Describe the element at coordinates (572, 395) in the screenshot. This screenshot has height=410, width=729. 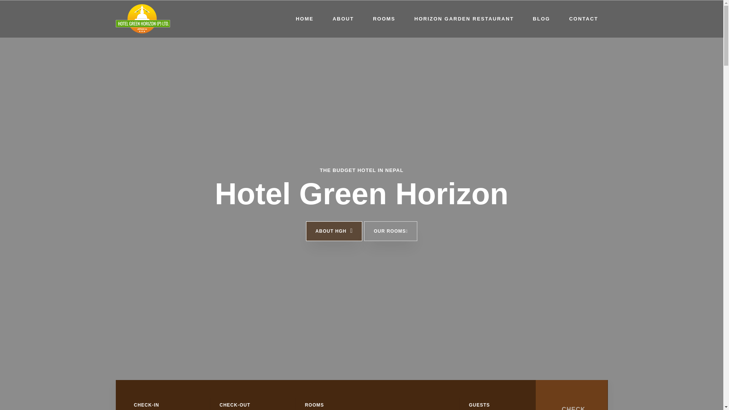
I see `CHECK AVAILABILITY` at that location.